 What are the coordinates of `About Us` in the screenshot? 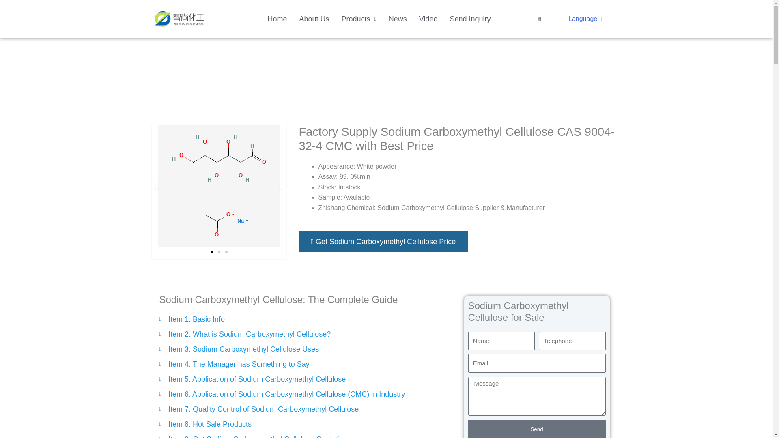 It's located at (314, 19).